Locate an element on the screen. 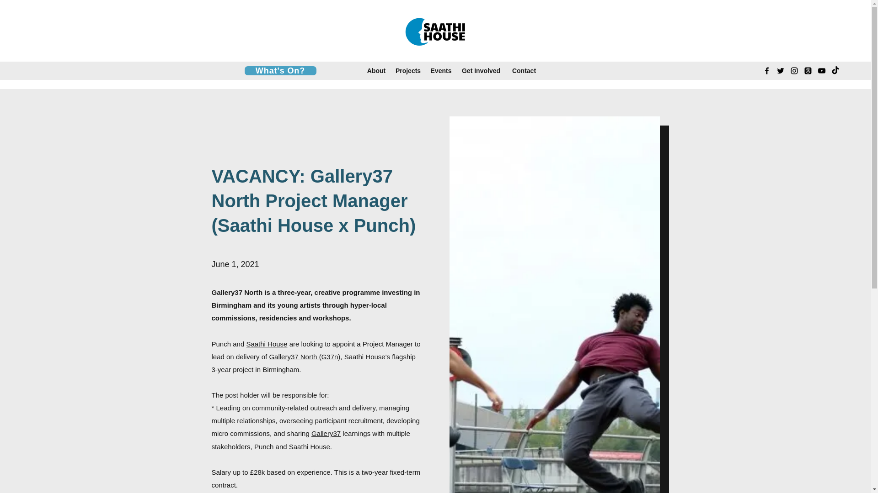 The height and width of the screenshot is (493, 878). Get Involved is located at coordinates (481, 70).